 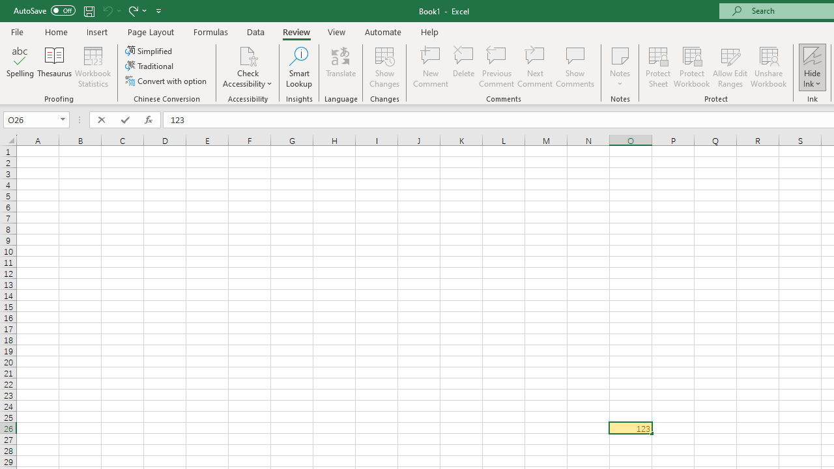 What do you see at coordinates (89, 10) in the screenshot?
I see `Quick Access Toolbar` at bounding box center [89, 10].